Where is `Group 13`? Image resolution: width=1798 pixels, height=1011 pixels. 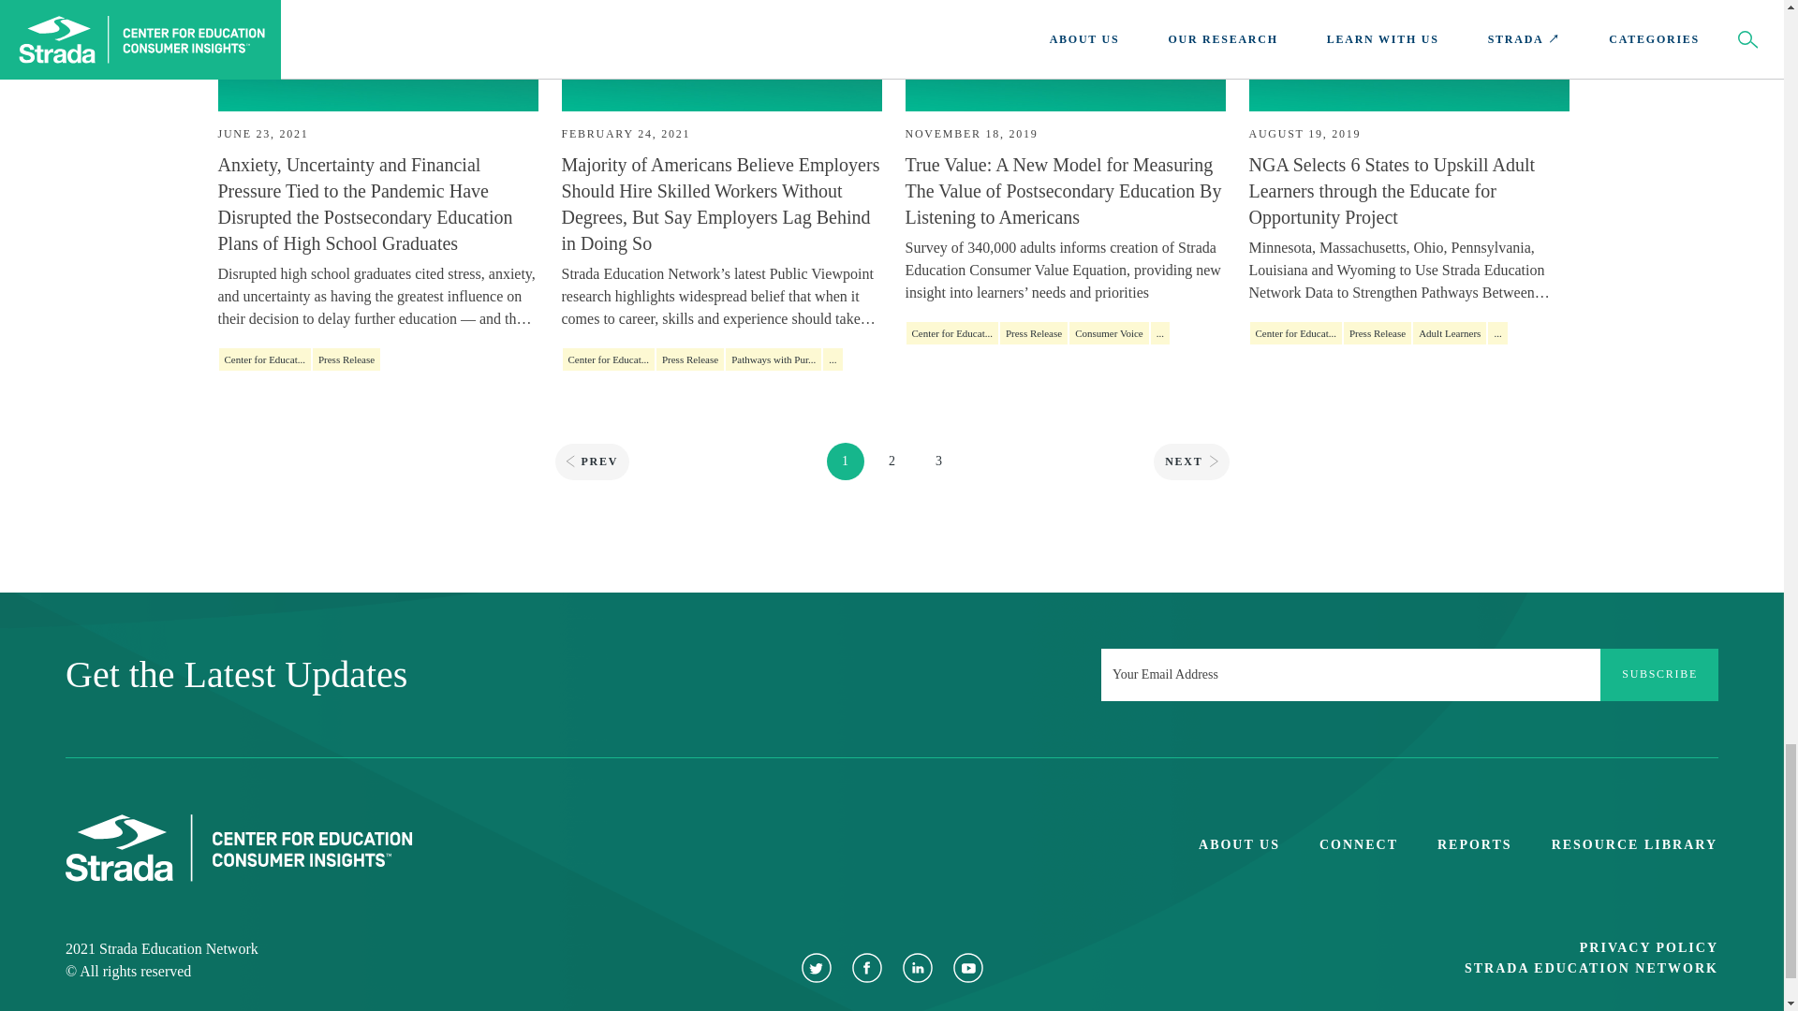
Group 13 is located at coordinates (817, 968).